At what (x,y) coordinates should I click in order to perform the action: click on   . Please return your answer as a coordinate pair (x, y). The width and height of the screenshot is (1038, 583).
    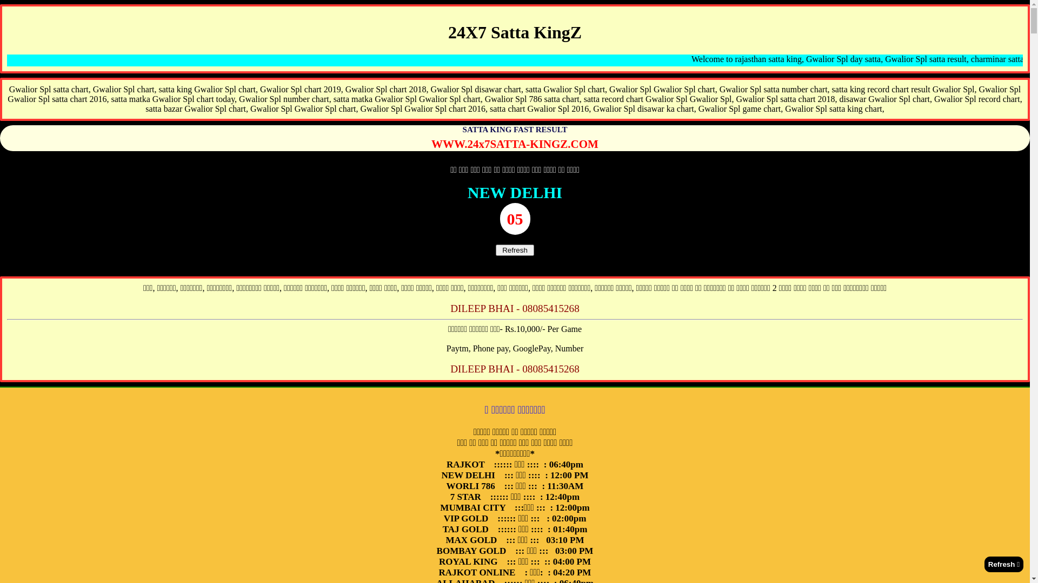
    Looking at the image, I should click on (1004, 565).